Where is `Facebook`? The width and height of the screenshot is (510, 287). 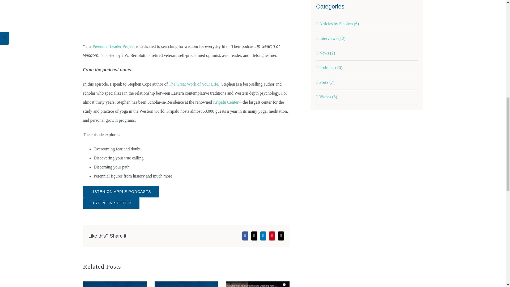
Facebook is located at coordinates (245, 236).